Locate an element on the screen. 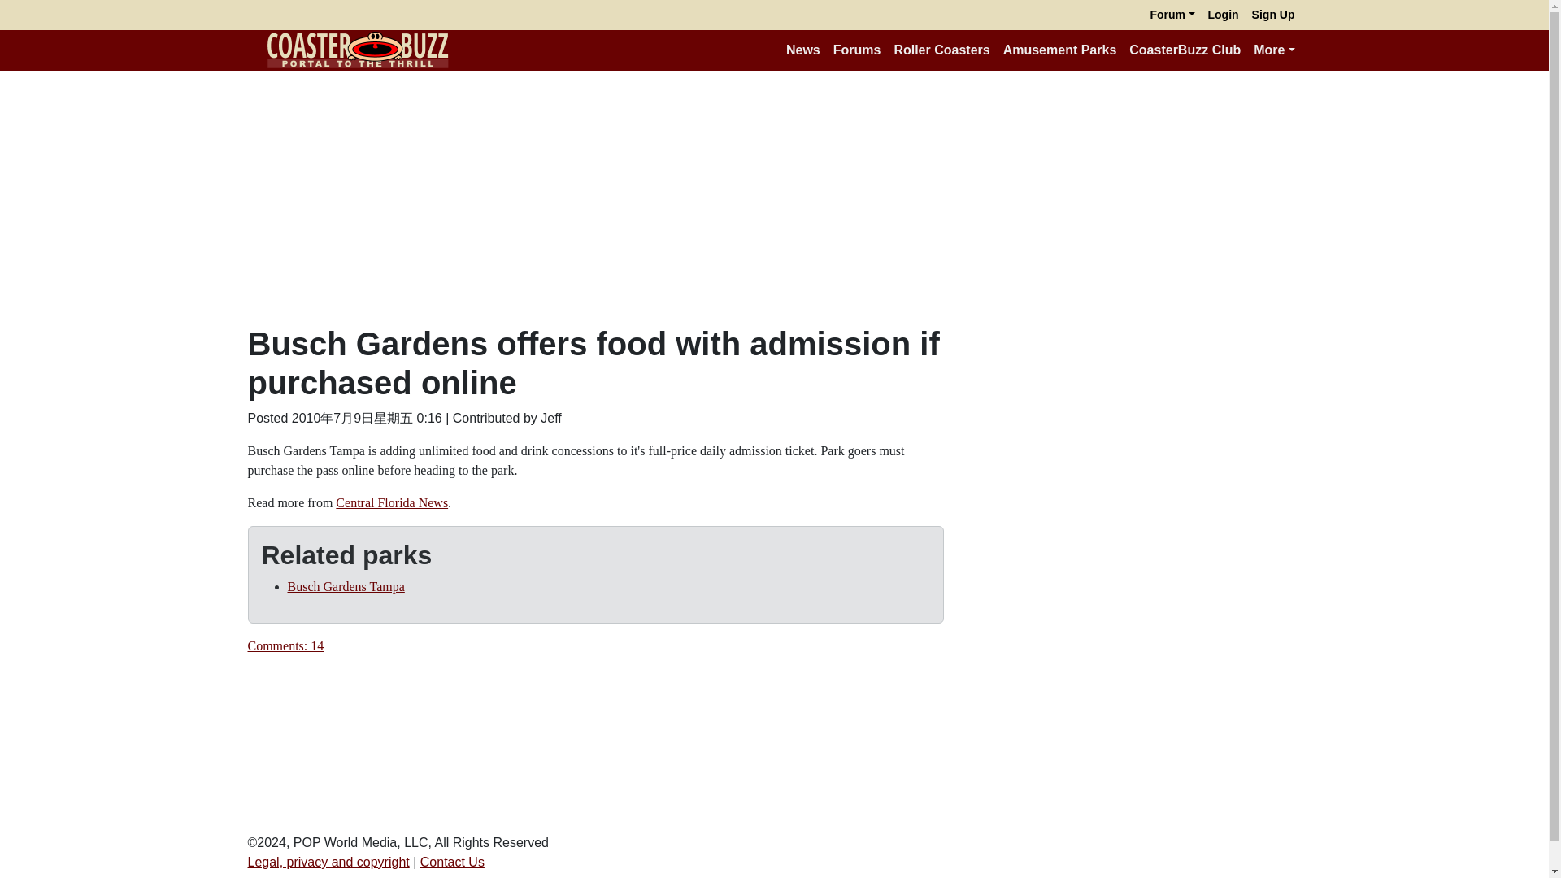 The height and width of the screenshot is (878, 1561). Advertisement is located at coordinates (1132, 437).